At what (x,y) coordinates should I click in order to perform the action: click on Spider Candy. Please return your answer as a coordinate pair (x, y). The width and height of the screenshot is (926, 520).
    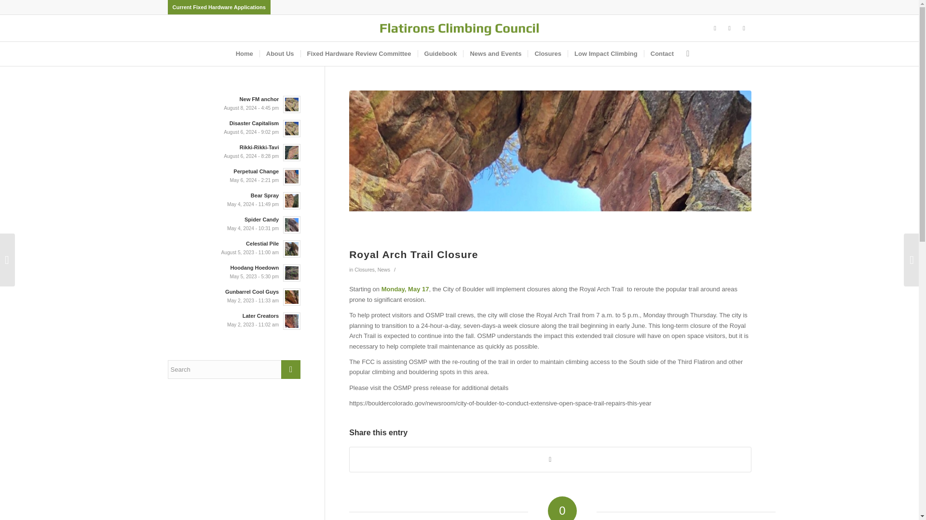
    Looking at the image, I should click on (234, 223).